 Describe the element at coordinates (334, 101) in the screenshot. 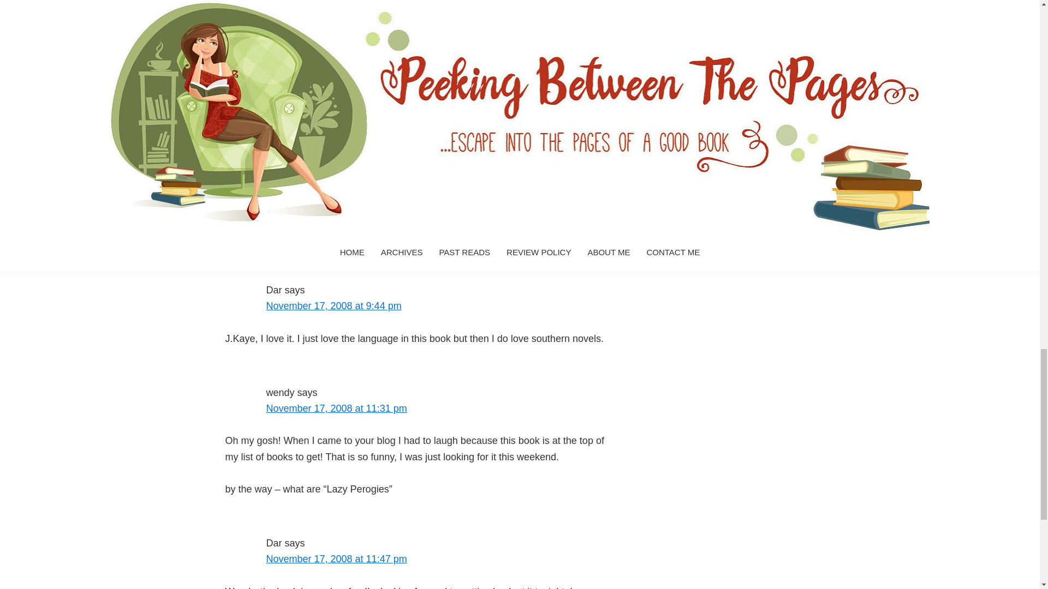

I see `November 17, 2008 at 9:31 pm` at that location.